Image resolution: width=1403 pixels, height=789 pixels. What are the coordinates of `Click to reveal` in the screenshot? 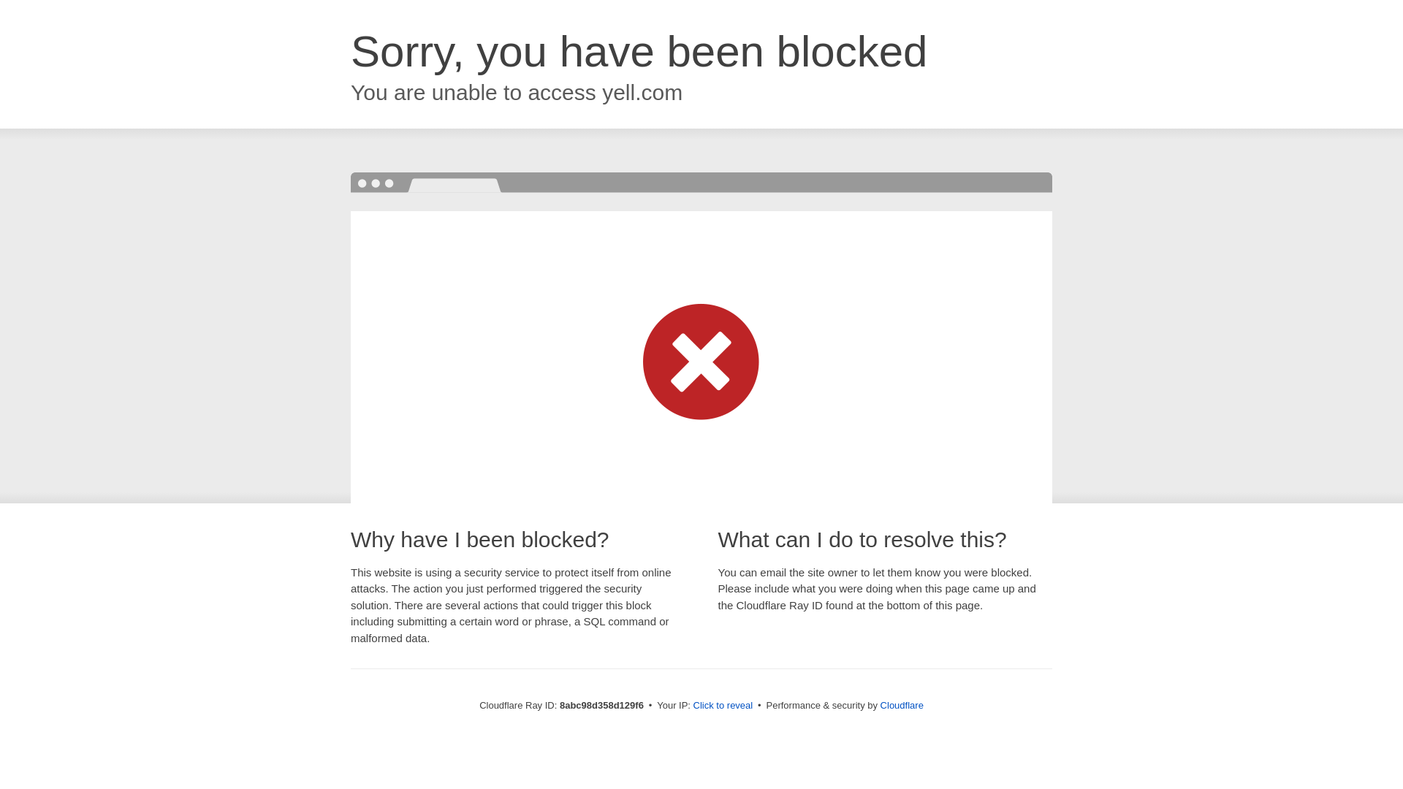 It's located at (723, 706).